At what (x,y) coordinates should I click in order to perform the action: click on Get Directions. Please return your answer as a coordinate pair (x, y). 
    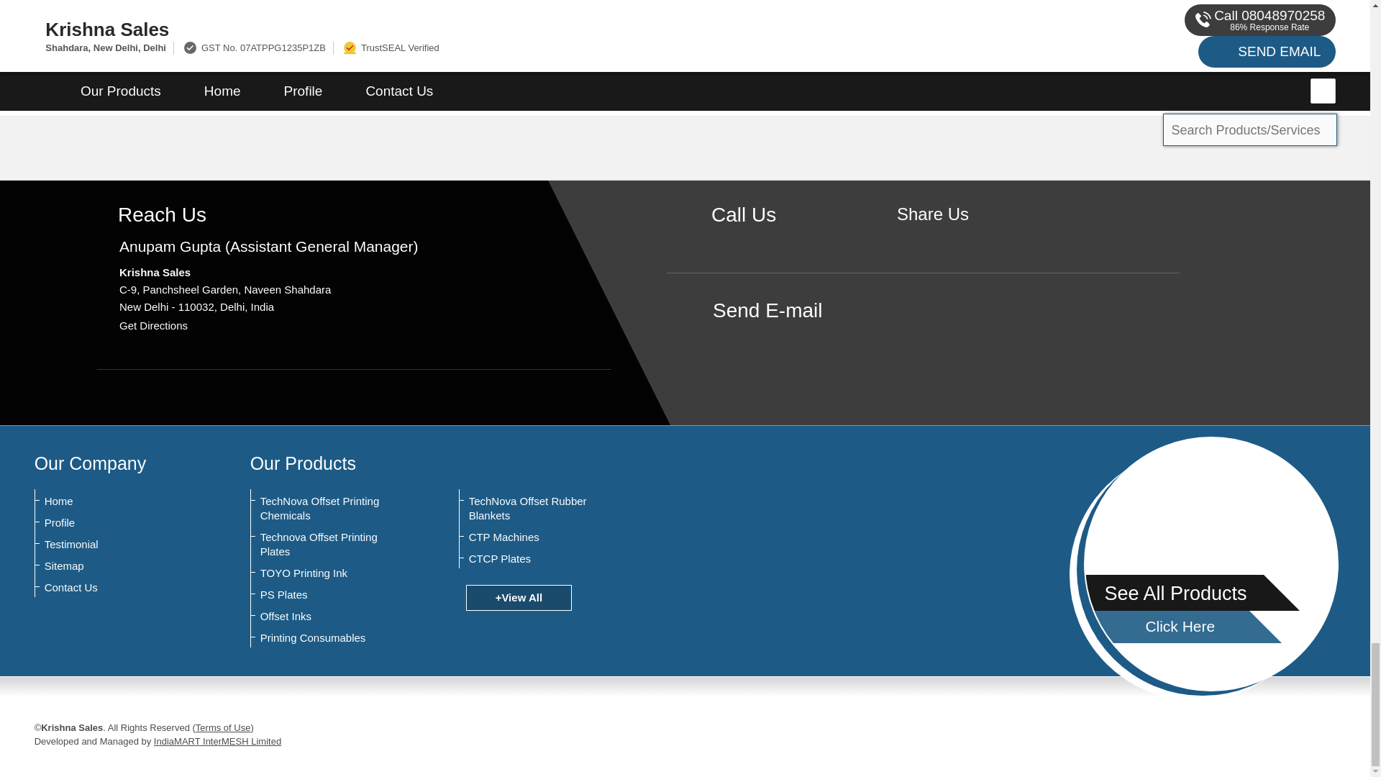
    Looking at the image, I should click on (153, 325).